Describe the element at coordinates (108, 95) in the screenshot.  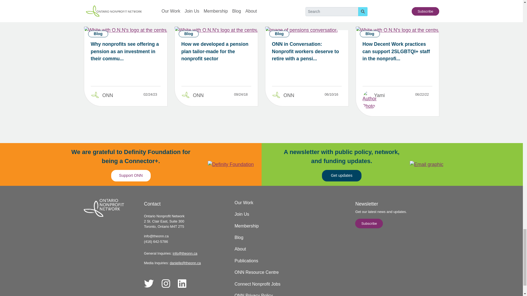
I see `ONN` at that location.